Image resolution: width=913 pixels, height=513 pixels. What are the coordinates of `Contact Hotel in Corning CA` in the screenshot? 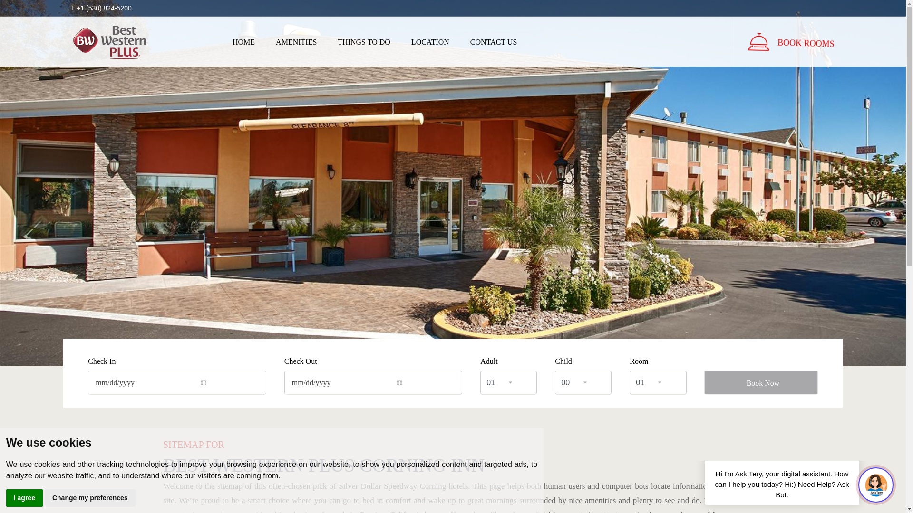 It's located at (494, 42).